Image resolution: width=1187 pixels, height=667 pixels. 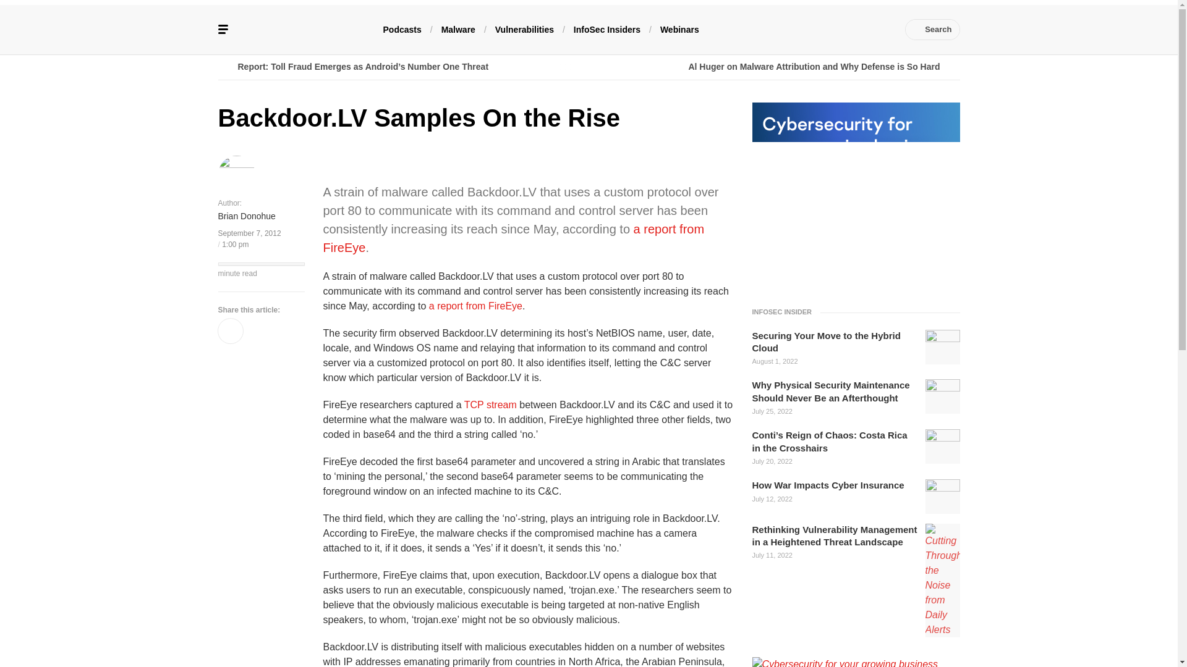 I want to click on Twitter, so click(x=788, y=30).